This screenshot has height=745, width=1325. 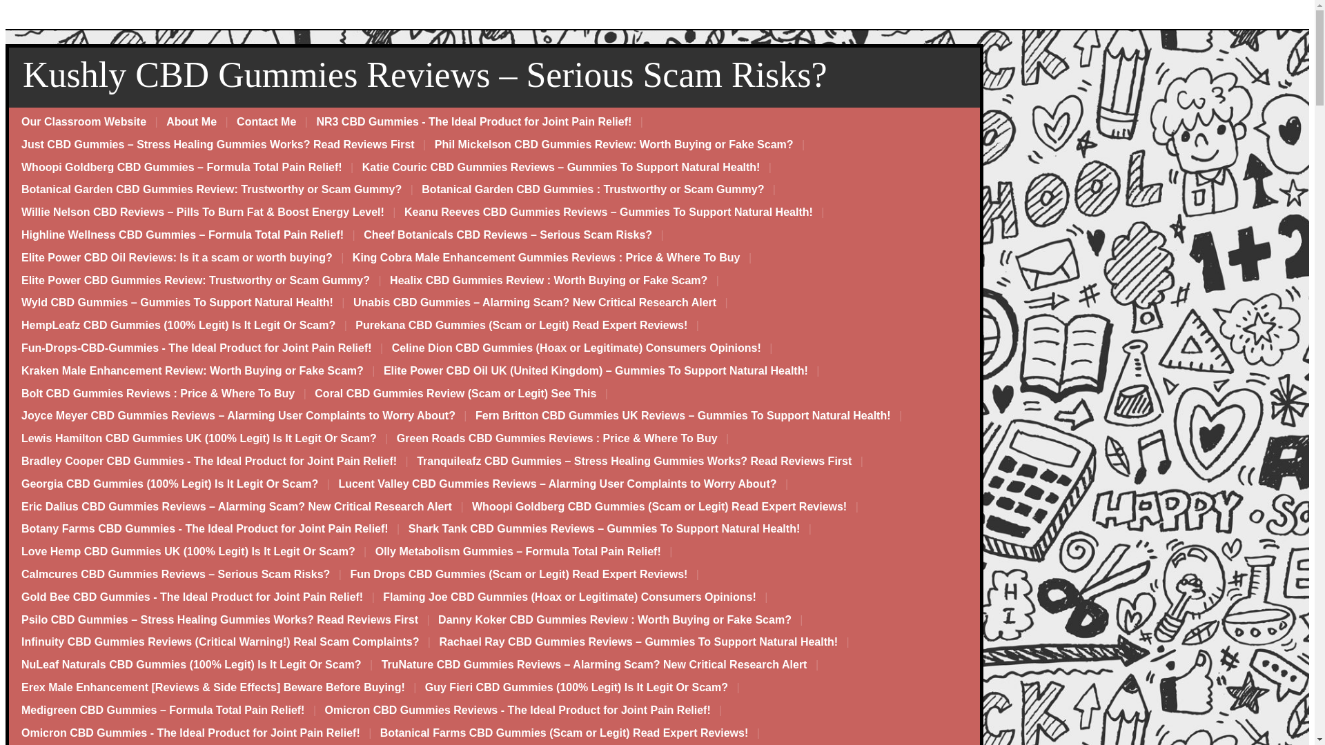 I want to click on Elite Power CBD Oil Reviews: Is it a scam or worth buying?, so click(x=177, y=258).